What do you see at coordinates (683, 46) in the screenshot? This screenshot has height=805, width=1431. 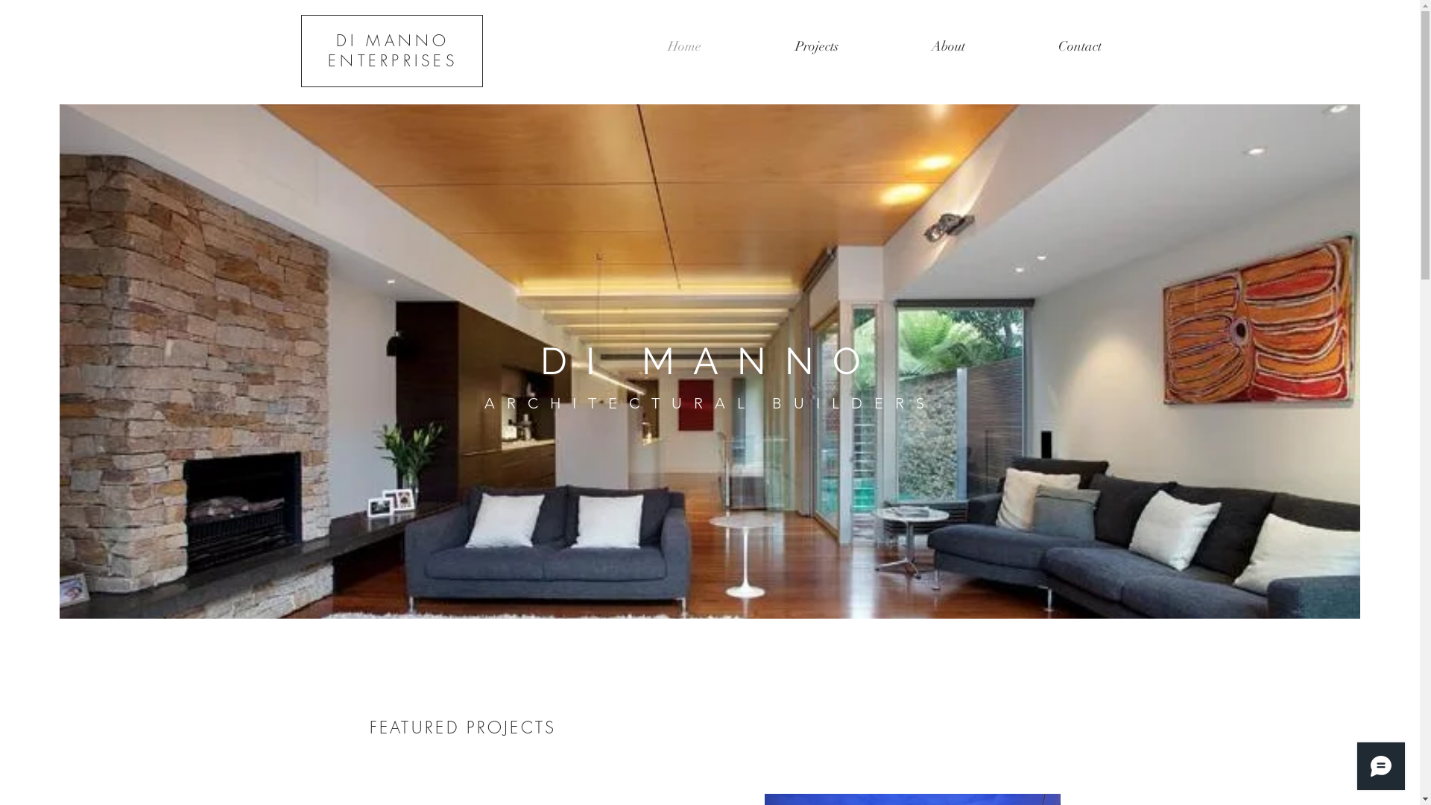 I see `Home` at bounding box center [683, 46].